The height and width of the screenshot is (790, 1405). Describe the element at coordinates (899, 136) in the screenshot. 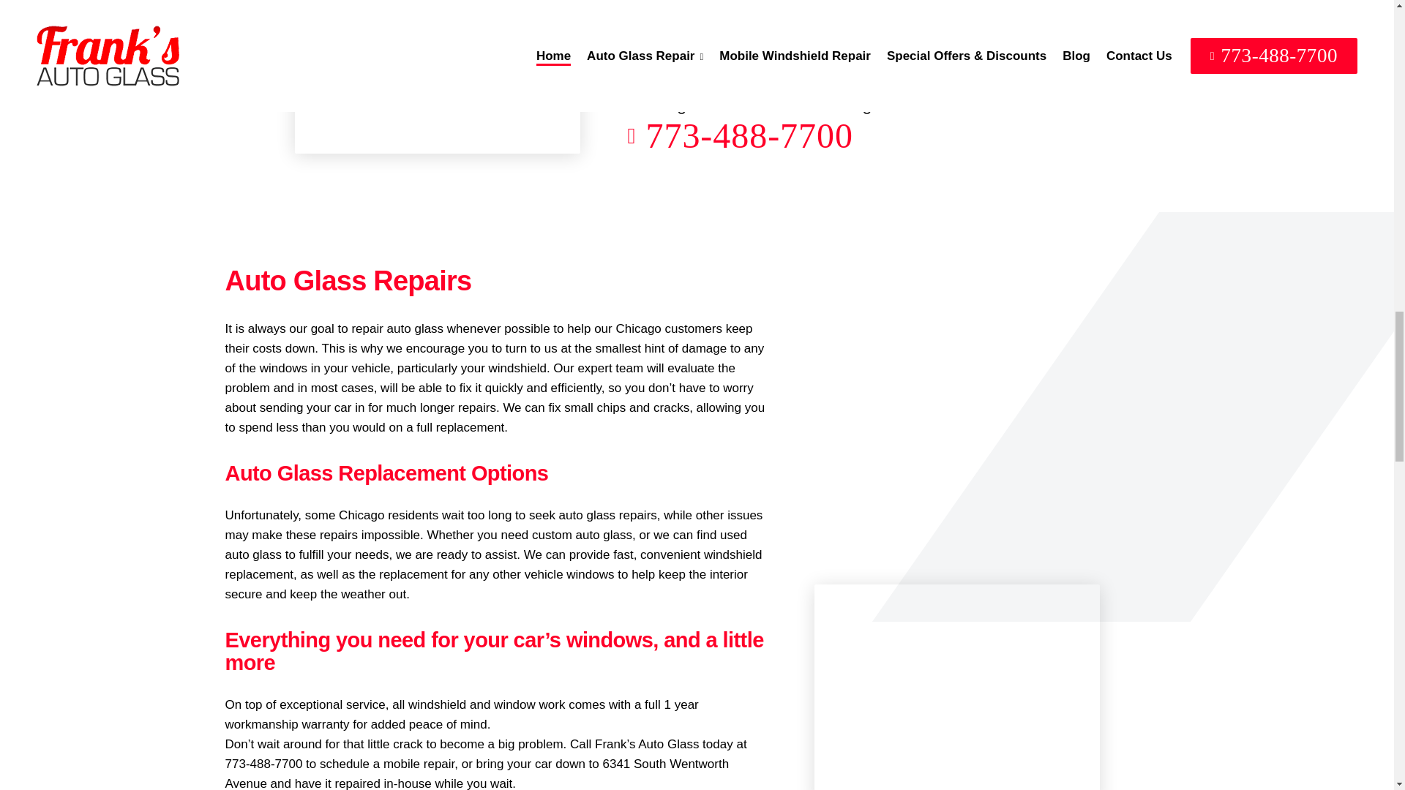

I see `773-488-7700` at that location.